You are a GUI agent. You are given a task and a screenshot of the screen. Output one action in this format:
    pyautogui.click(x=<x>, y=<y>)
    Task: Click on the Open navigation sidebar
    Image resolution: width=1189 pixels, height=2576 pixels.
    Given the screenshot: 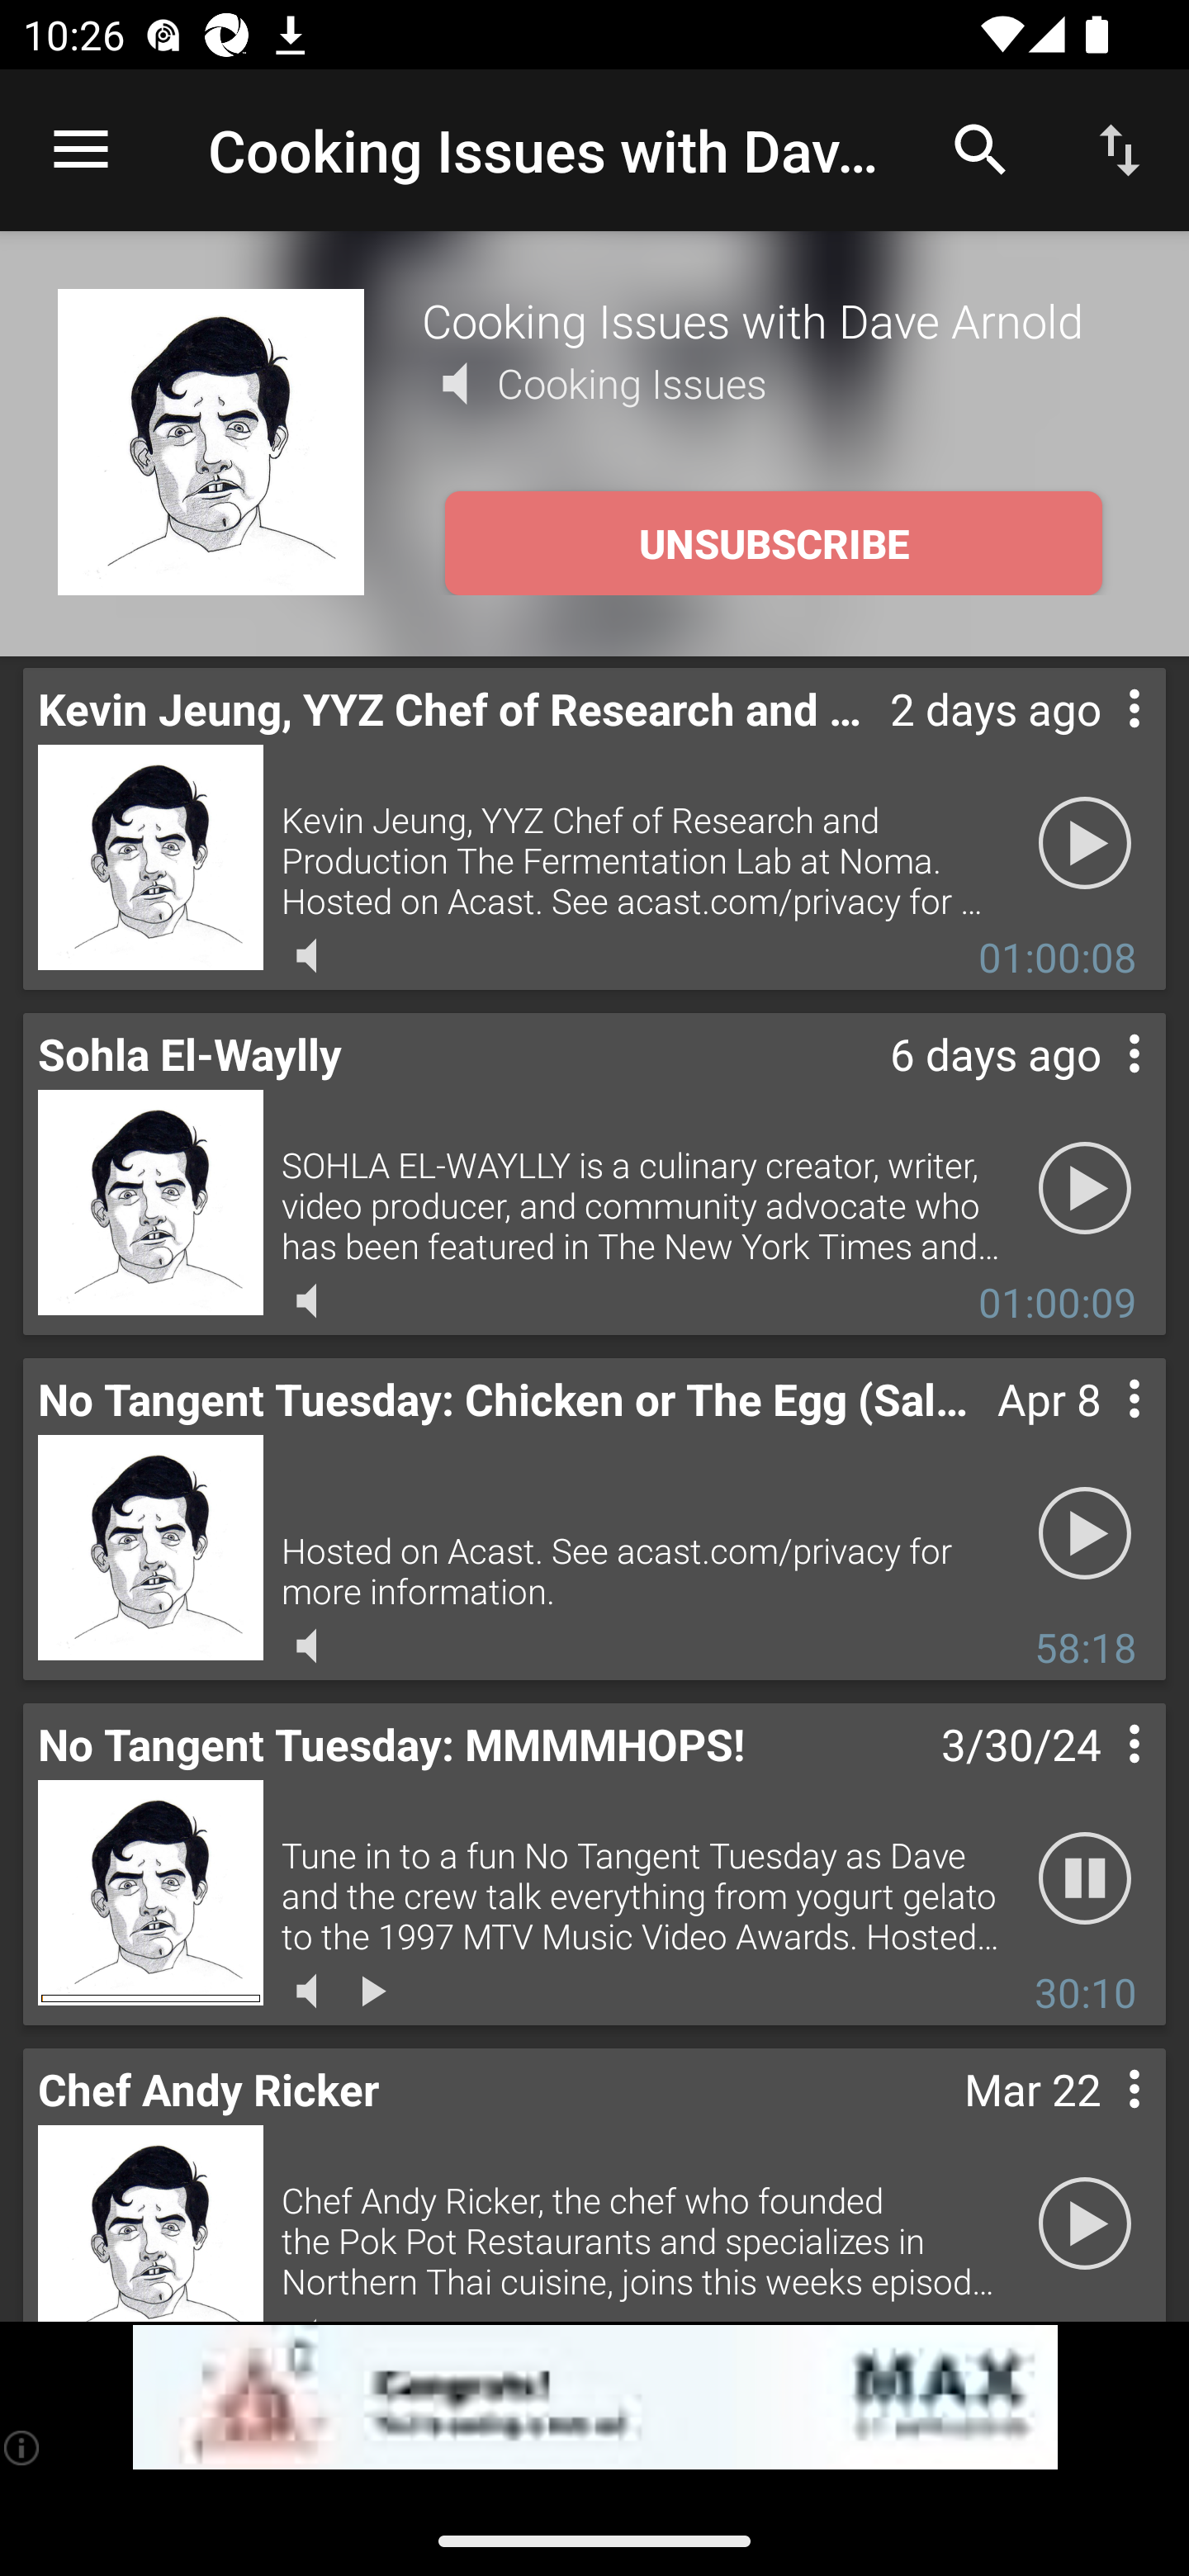 What is the action you would take?
    pyautogui.click(x=81, y=150)
    